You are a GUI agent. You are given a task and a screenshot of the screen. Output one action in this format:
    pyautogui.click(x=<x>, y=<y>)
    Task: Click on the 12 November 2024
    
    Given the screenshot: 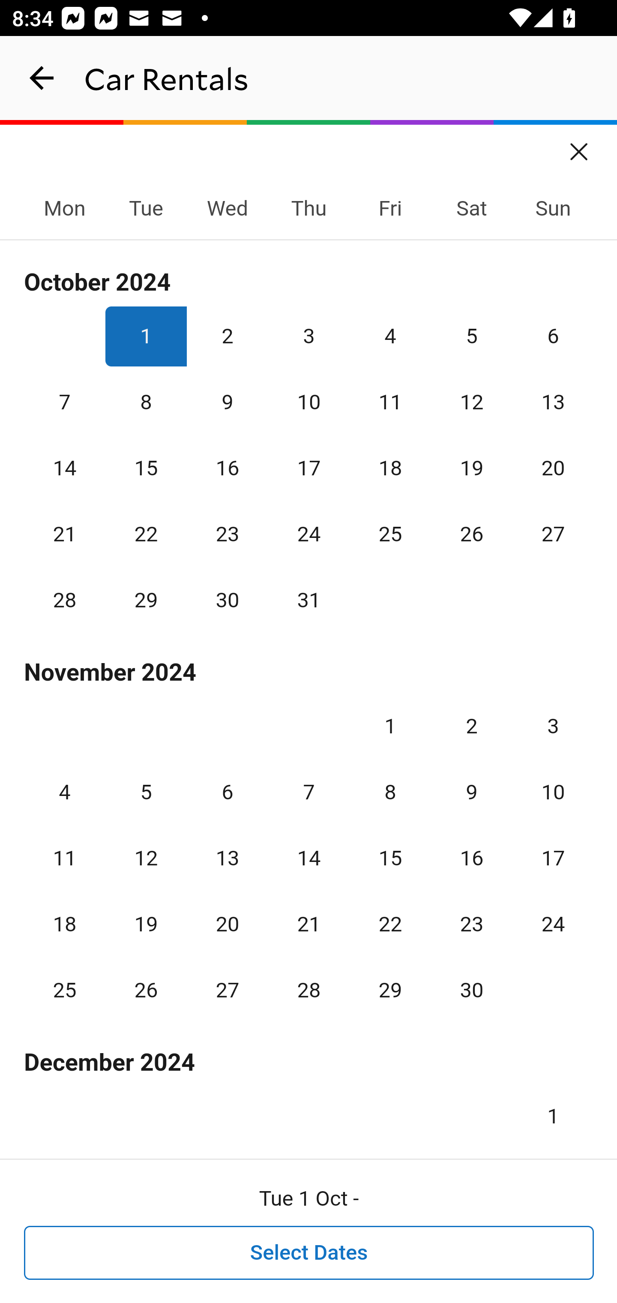 What is the action you would take?
    pyautogui.click(x=146, y=859)
    